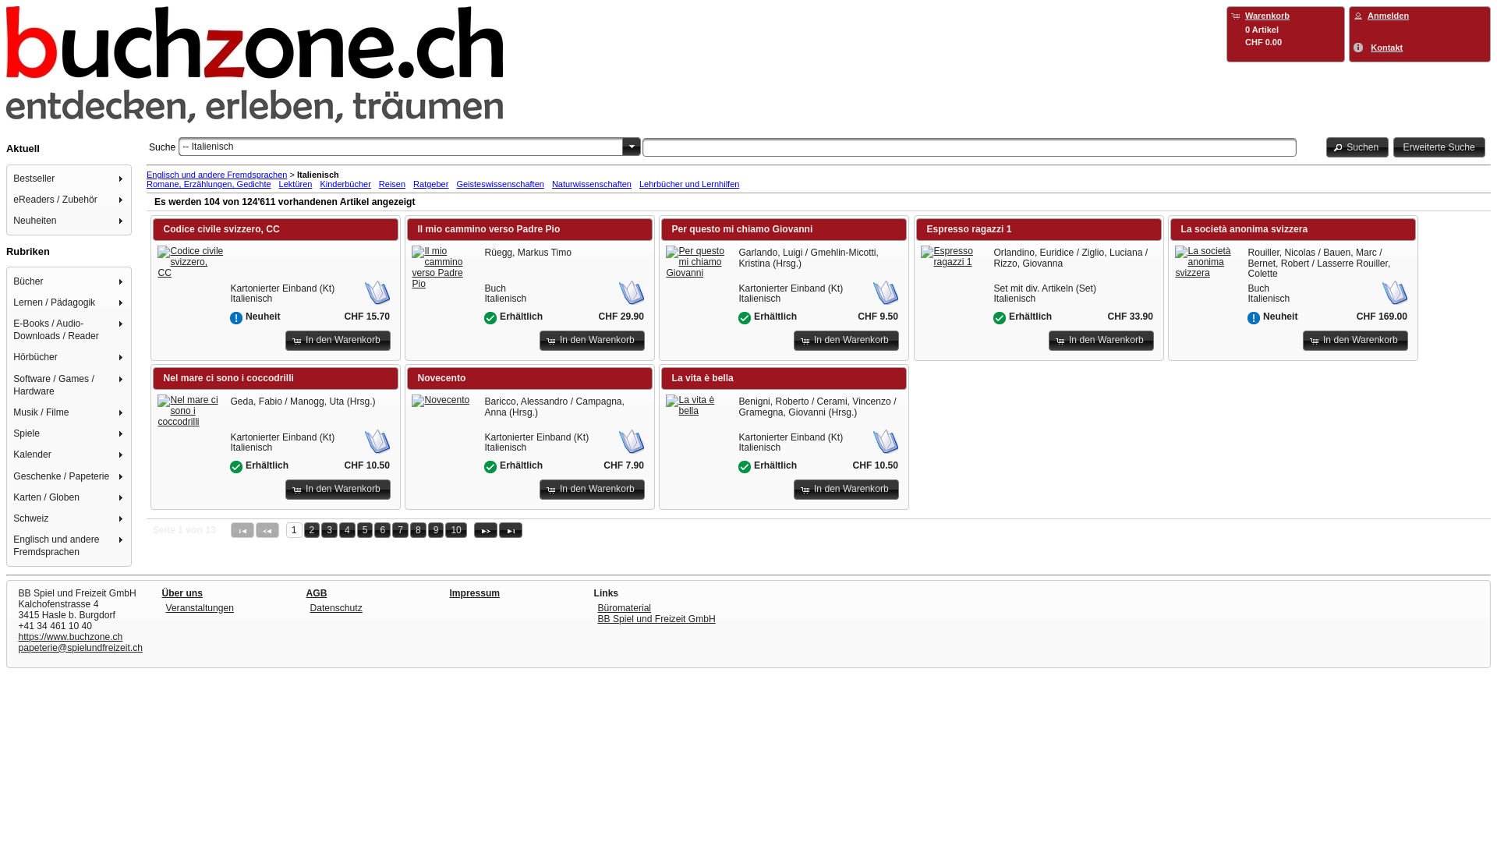 The image size is (1497, 842). What do you see at coordinates (1000, 318) in the screenshot?
I see `Der Artikel ist lieferbar.` at bounding box center [1000, 318].